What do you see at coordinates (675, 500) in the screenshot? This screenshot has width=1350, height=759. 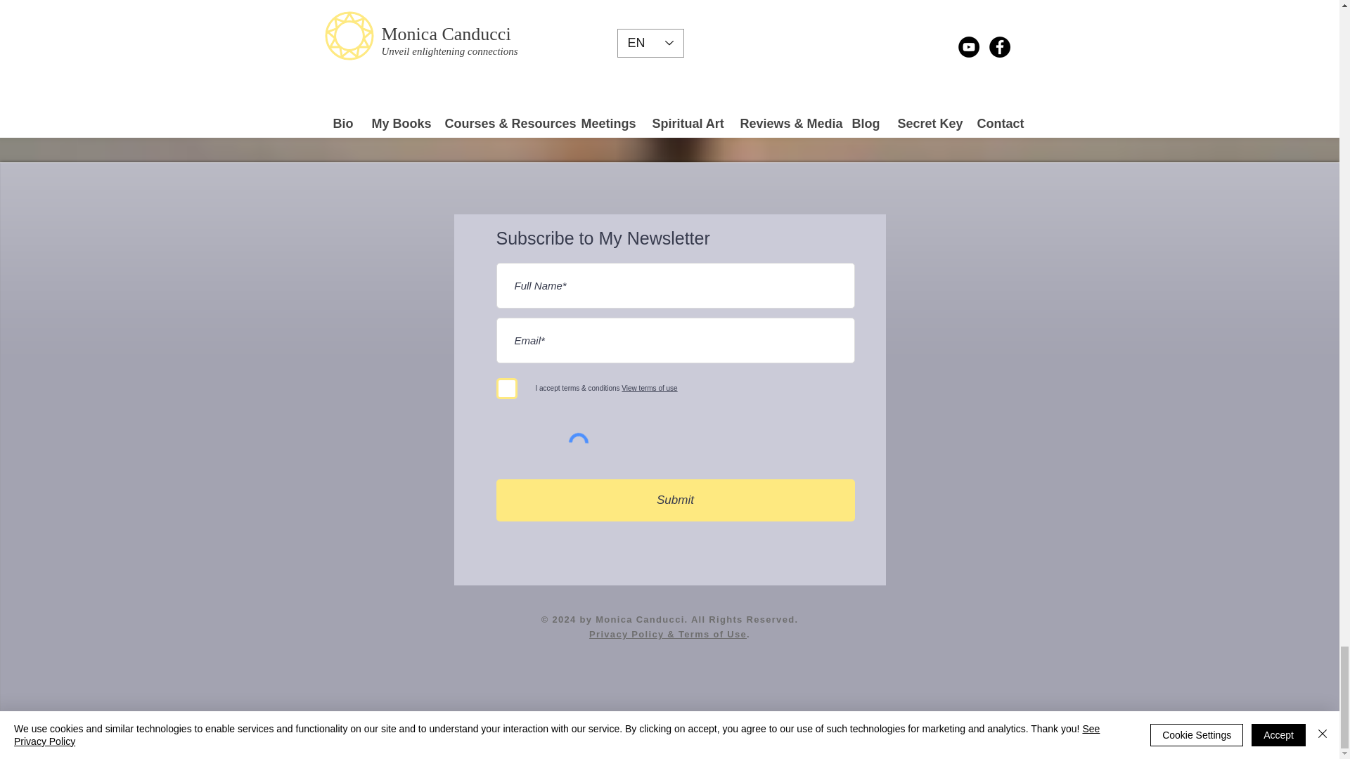 I see `Submit` at bounding box center [675, 500].